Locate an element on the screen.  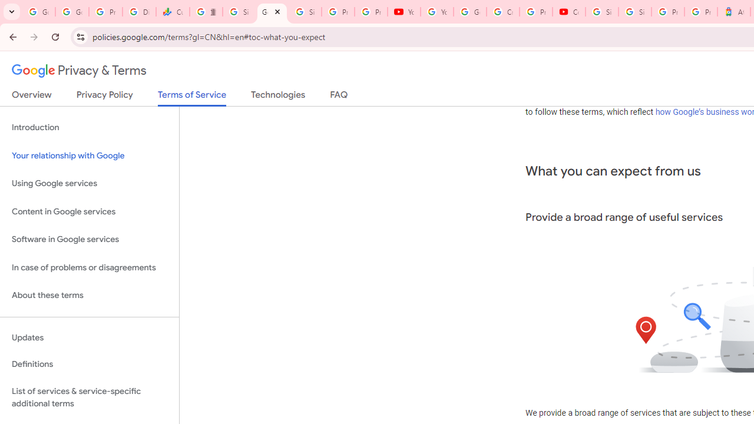
Sign in - Google Accounts is located at coordinates (634, 12).